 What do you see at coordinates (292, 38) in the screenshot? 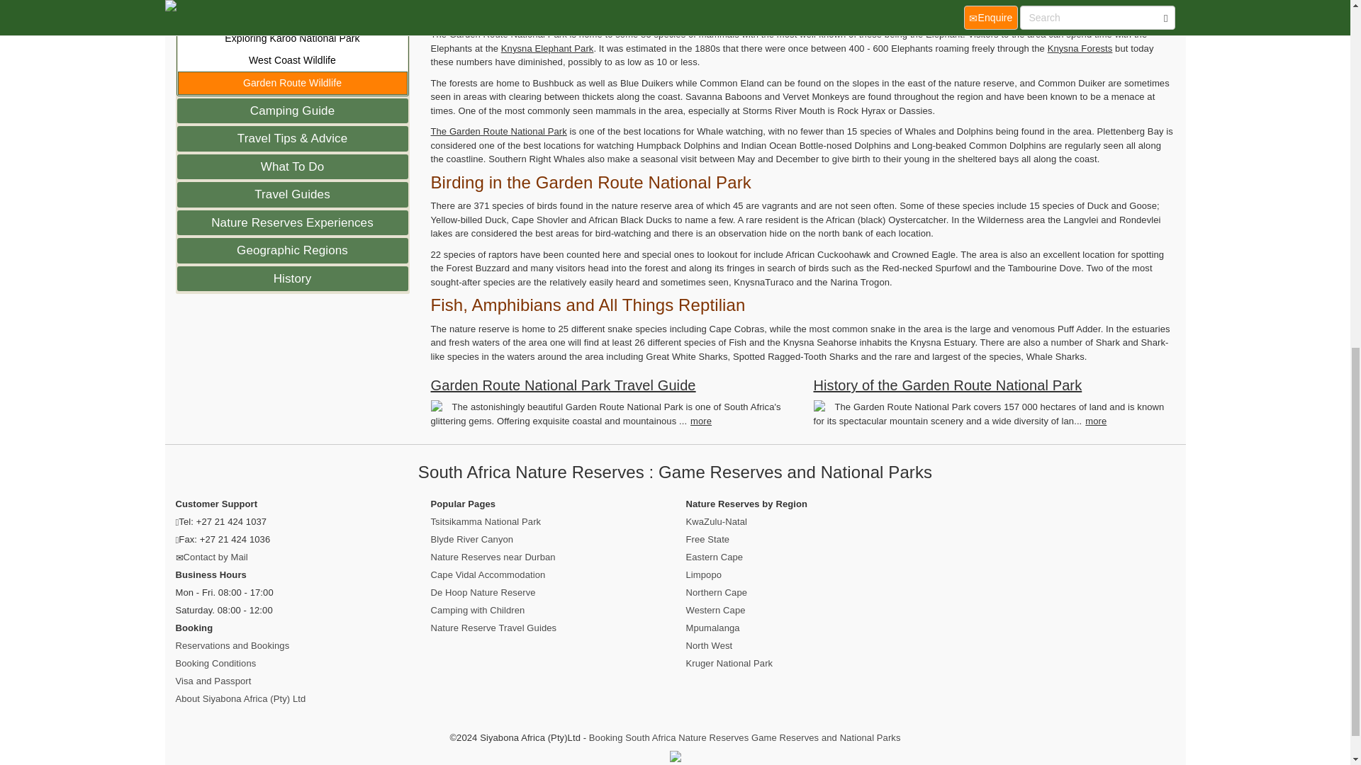
I see `Exploring Karoo National Park` at bounding box center [292, 38].